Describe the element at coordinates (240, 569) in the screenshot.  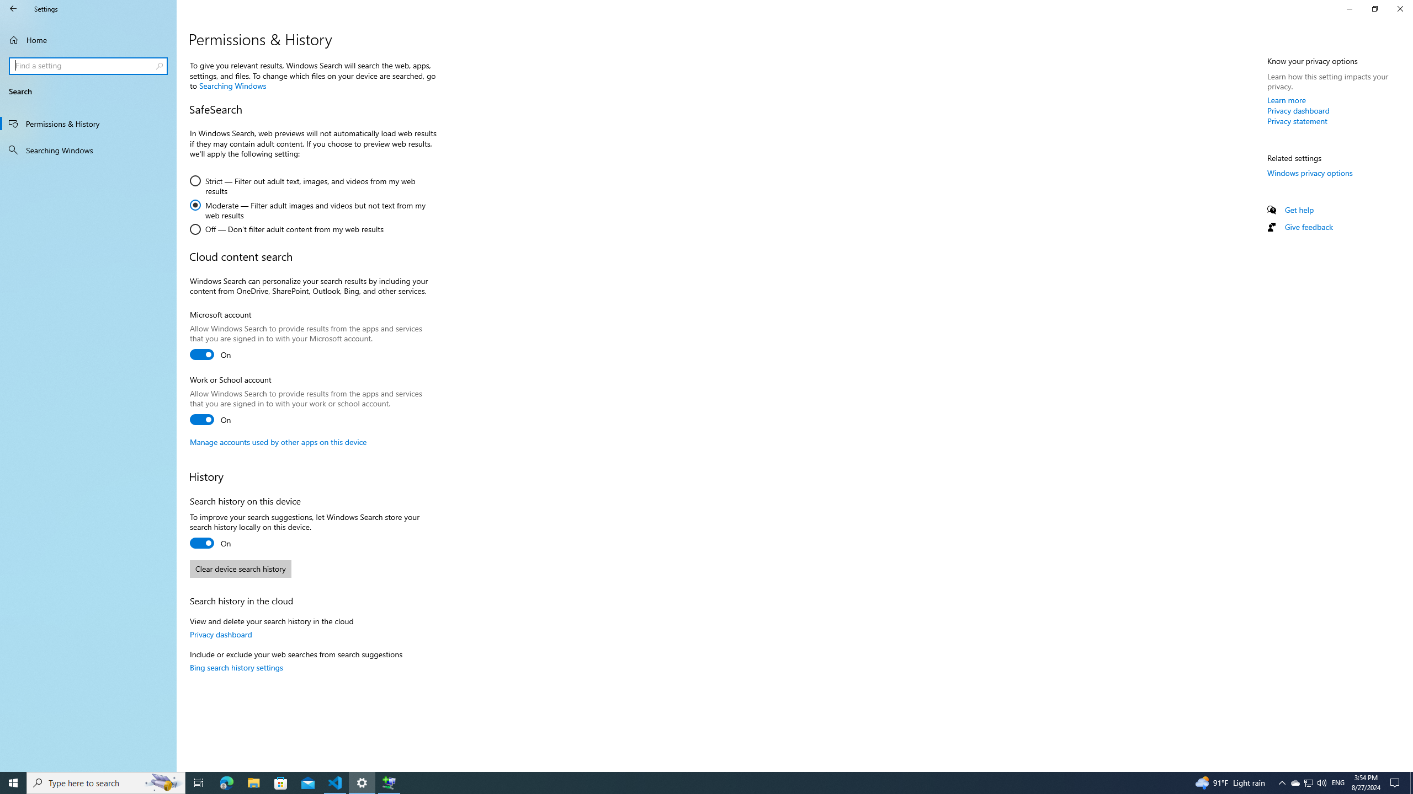
I see `Clear device search history` at that location.